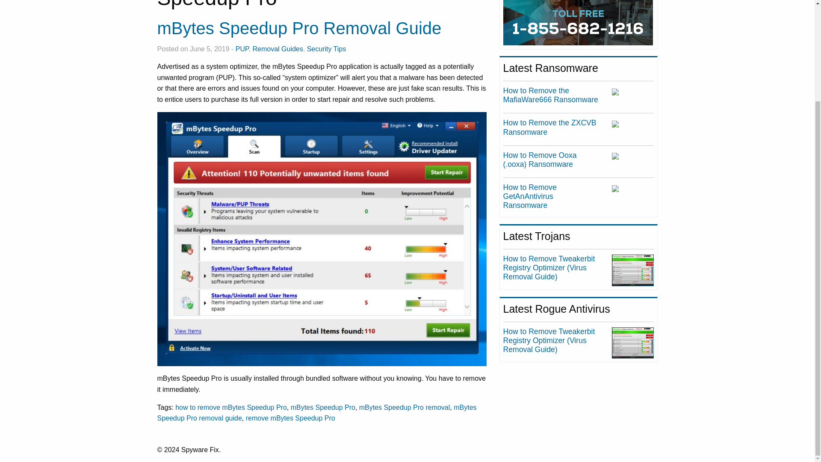  What do you see at coordinates (231, 407) in the screenshot?
I see `how to remove mBytes Speedup Pro` at bounding box center [231, 407].